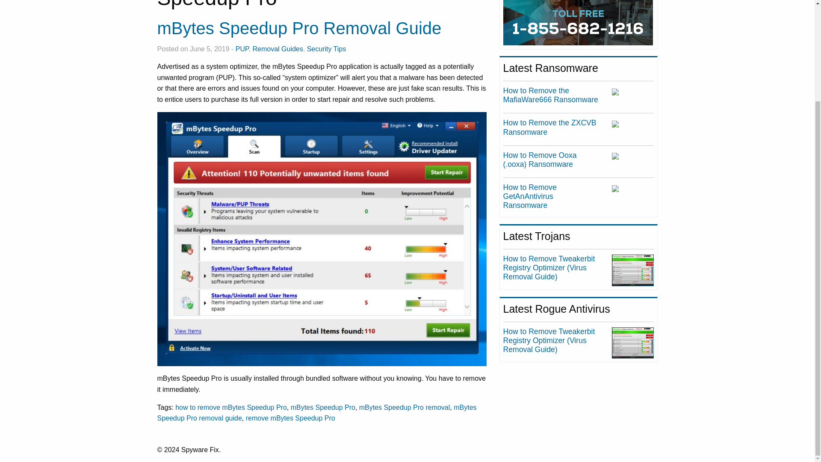  What do you see at coordinates (231, 407) in the screenshot?
I see `how to remove mBytes Speedup Pro` at bounding box center [231, 407].